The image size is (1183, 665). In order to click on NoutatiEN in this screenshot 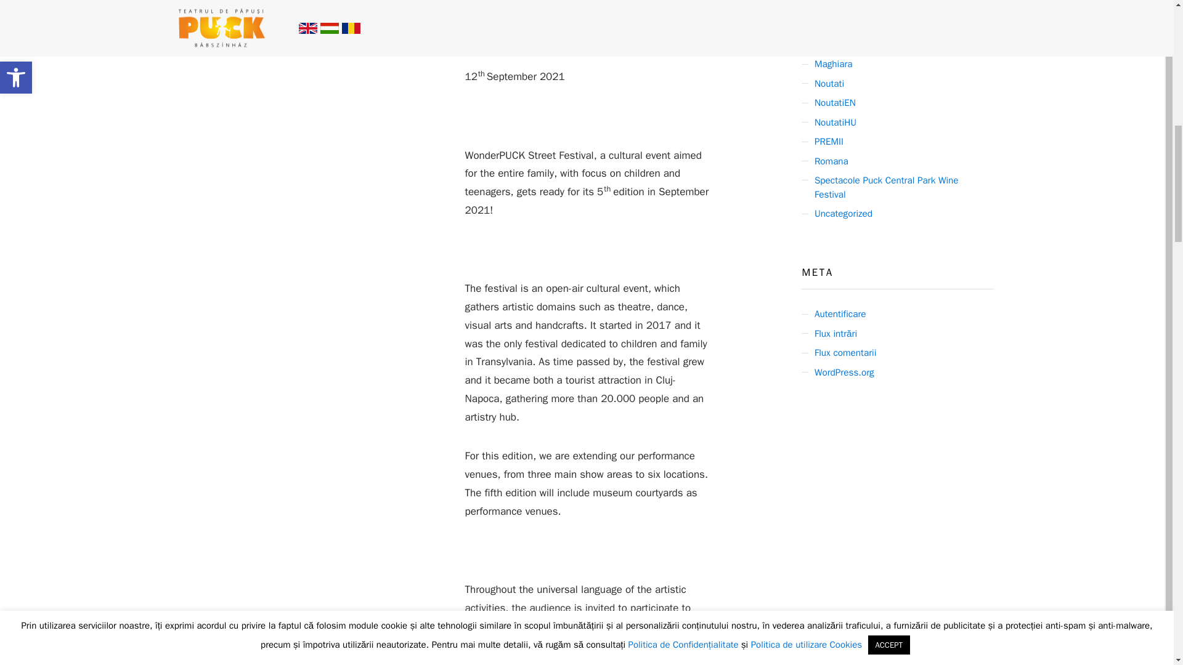, I will do `click(835, 103)`.